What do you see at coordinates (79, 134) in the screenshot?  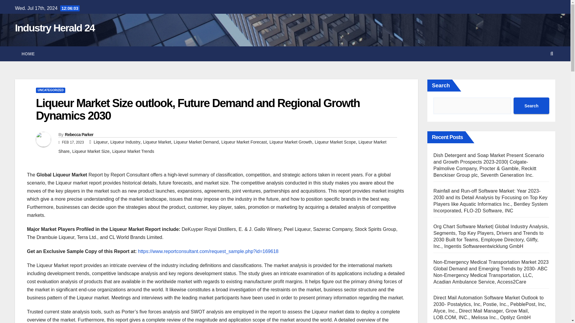 I see `Rebecca Parker` at bounding box center [79, 134].